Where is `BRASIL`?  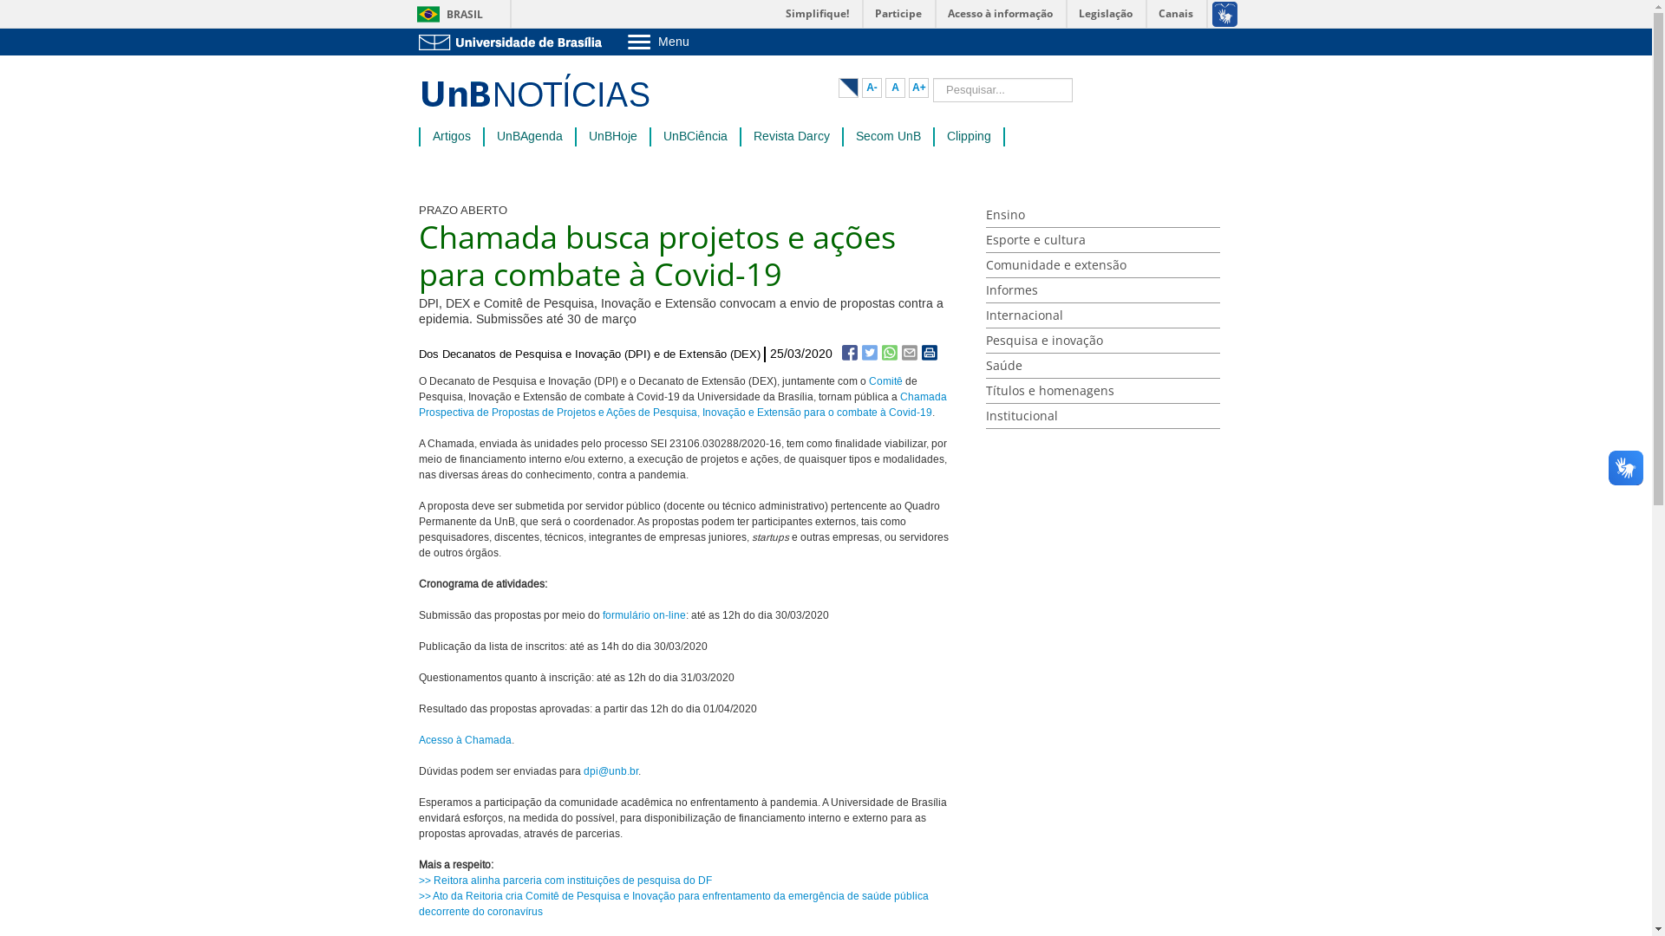 BRASIL is located at coordinates (446, 14).